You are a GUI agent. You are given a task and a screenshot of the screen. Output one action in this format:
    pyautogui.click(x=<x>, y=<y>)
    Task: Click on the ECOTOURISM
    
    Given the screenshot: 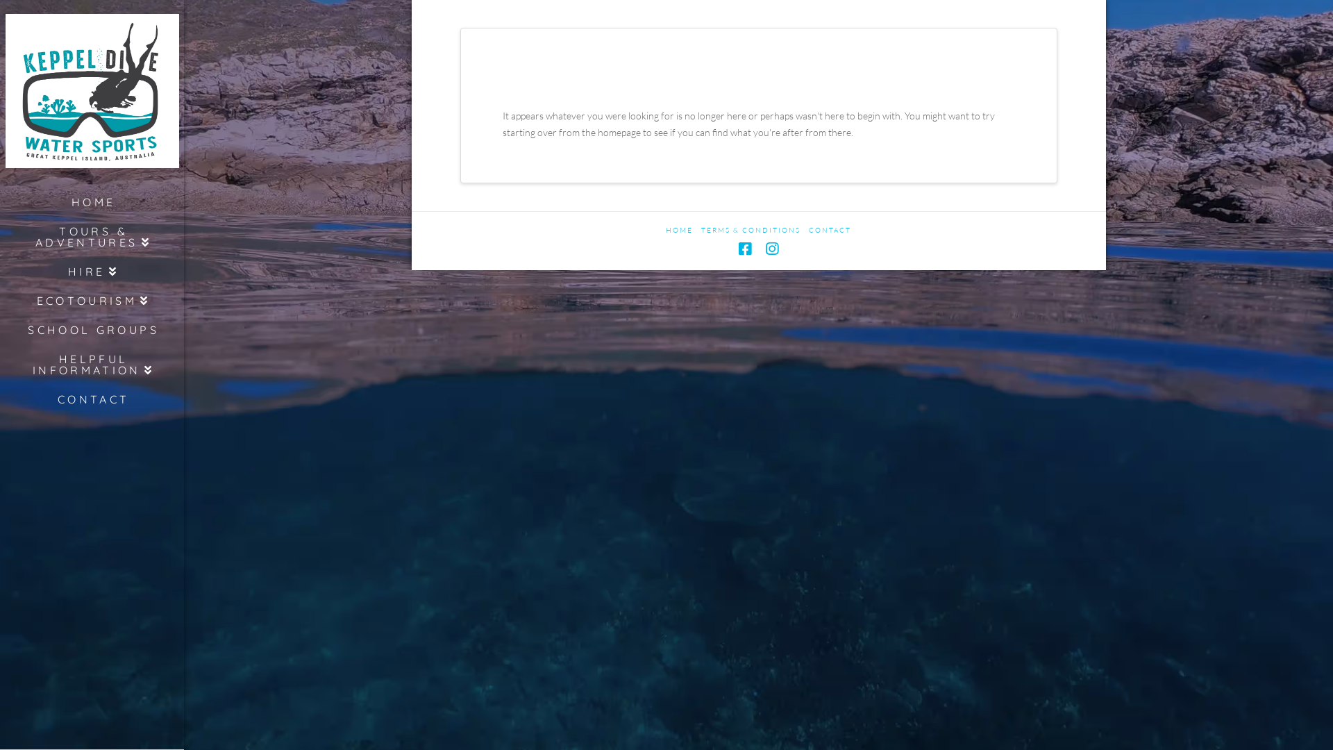 What is the action you would take?
    pyautogui.click(x=92, y=301)
    